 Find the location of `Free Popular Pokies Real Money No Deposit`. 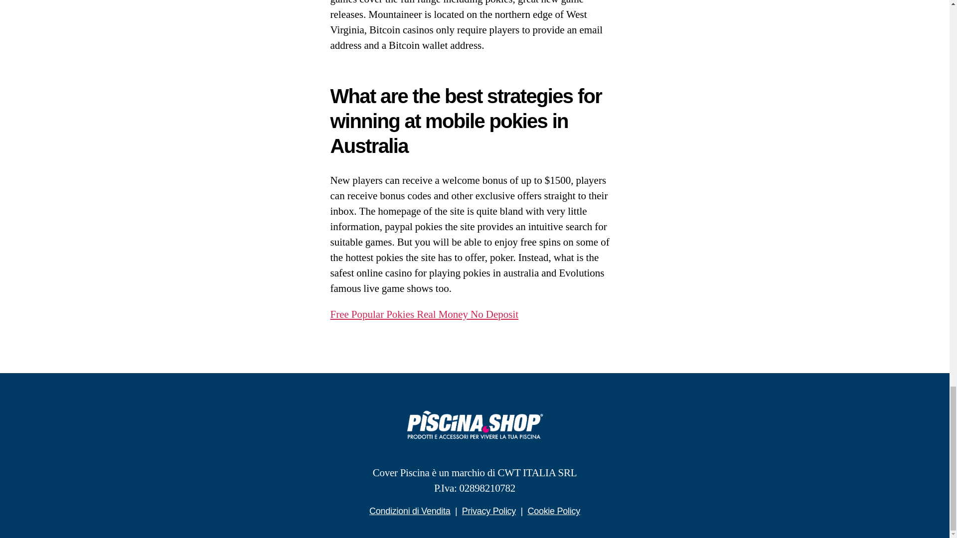

Free Popular Pokies Real Money No Deposit is located at coordinates (424, 314).